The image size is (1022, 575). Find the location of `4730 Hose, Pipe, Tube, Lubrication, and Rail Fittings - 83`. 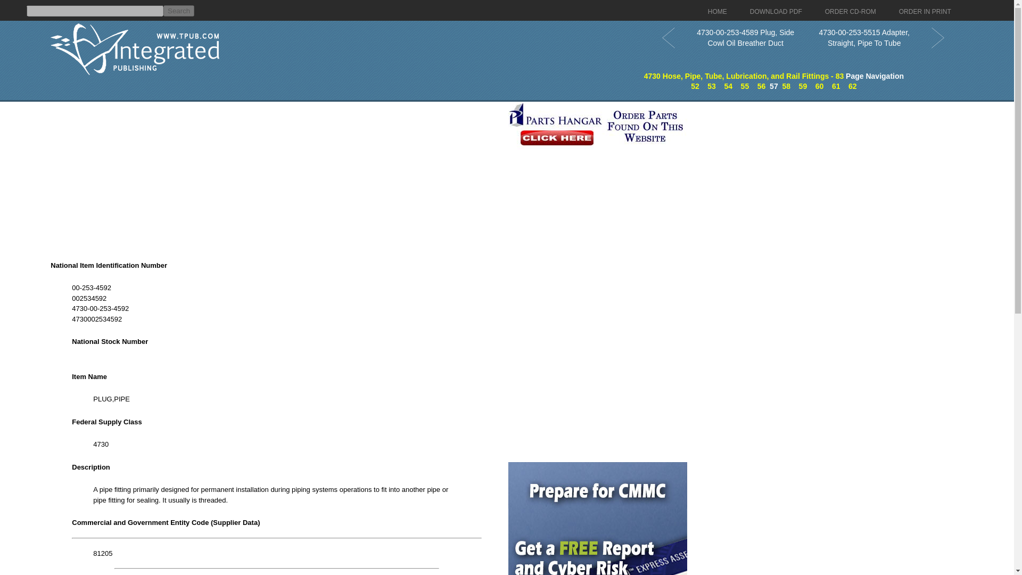

4730 Hose, Pipe, Tube, Lubrication, and Rail Fittings - 83 is located at coordinates (744, 81).